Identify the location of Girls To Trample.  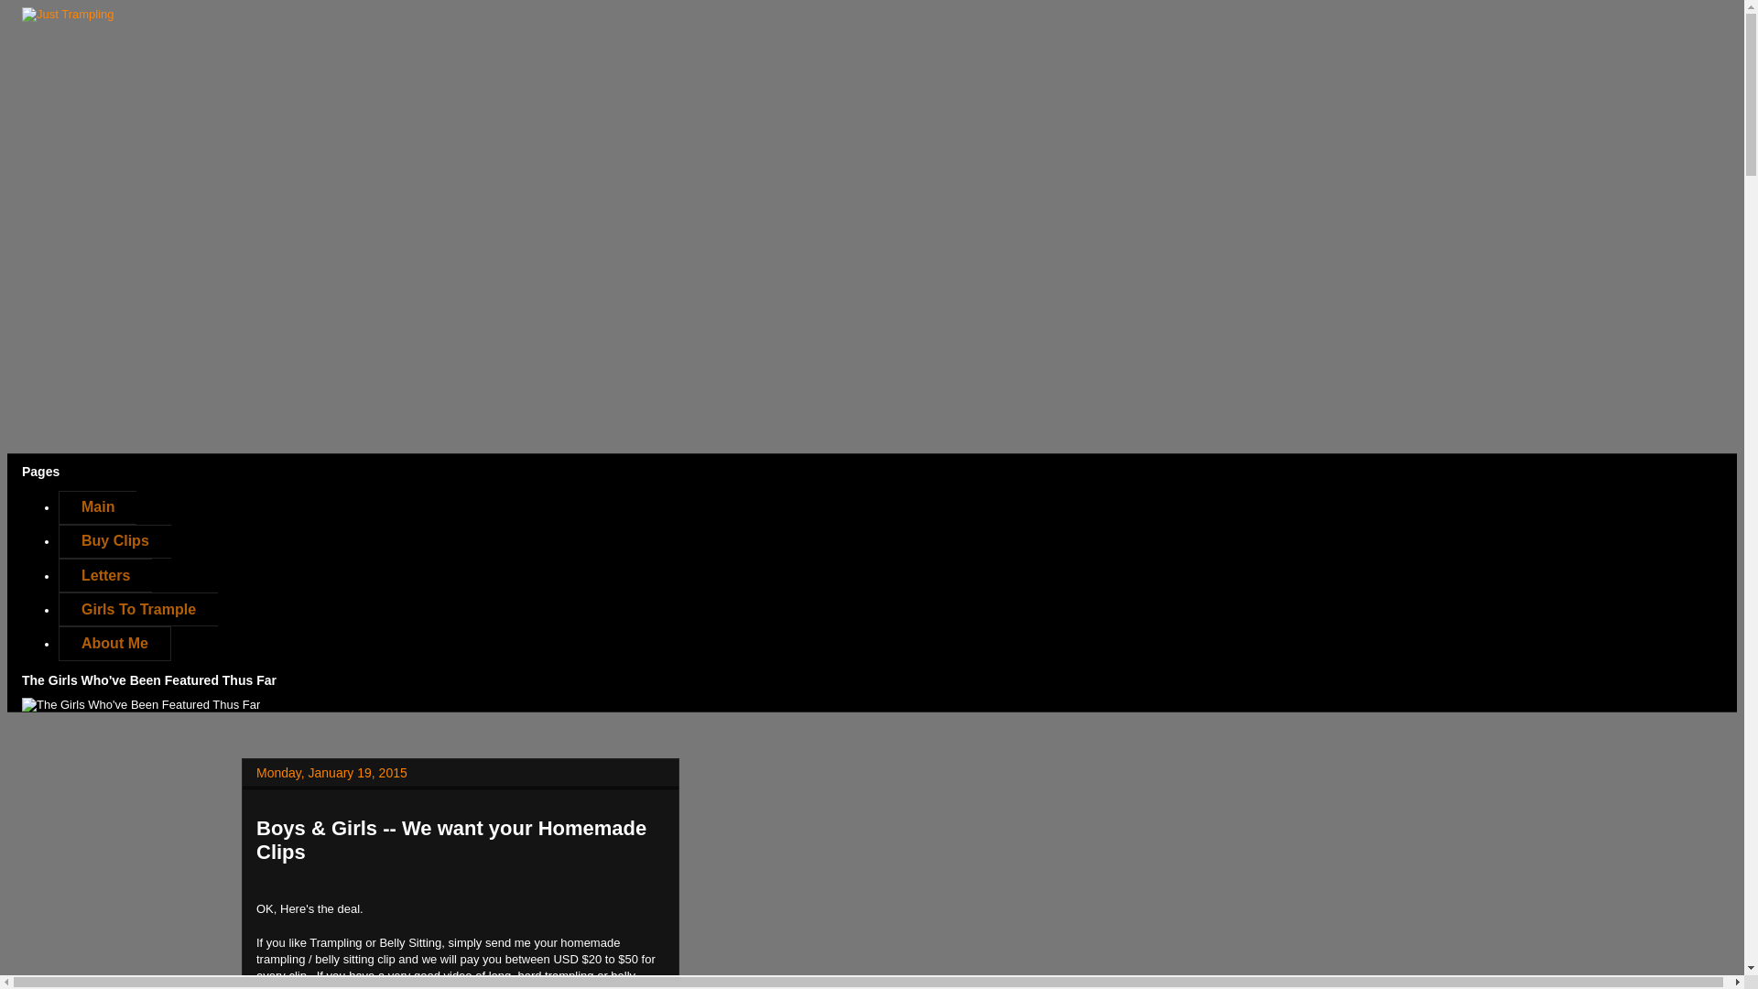
(137, 608).